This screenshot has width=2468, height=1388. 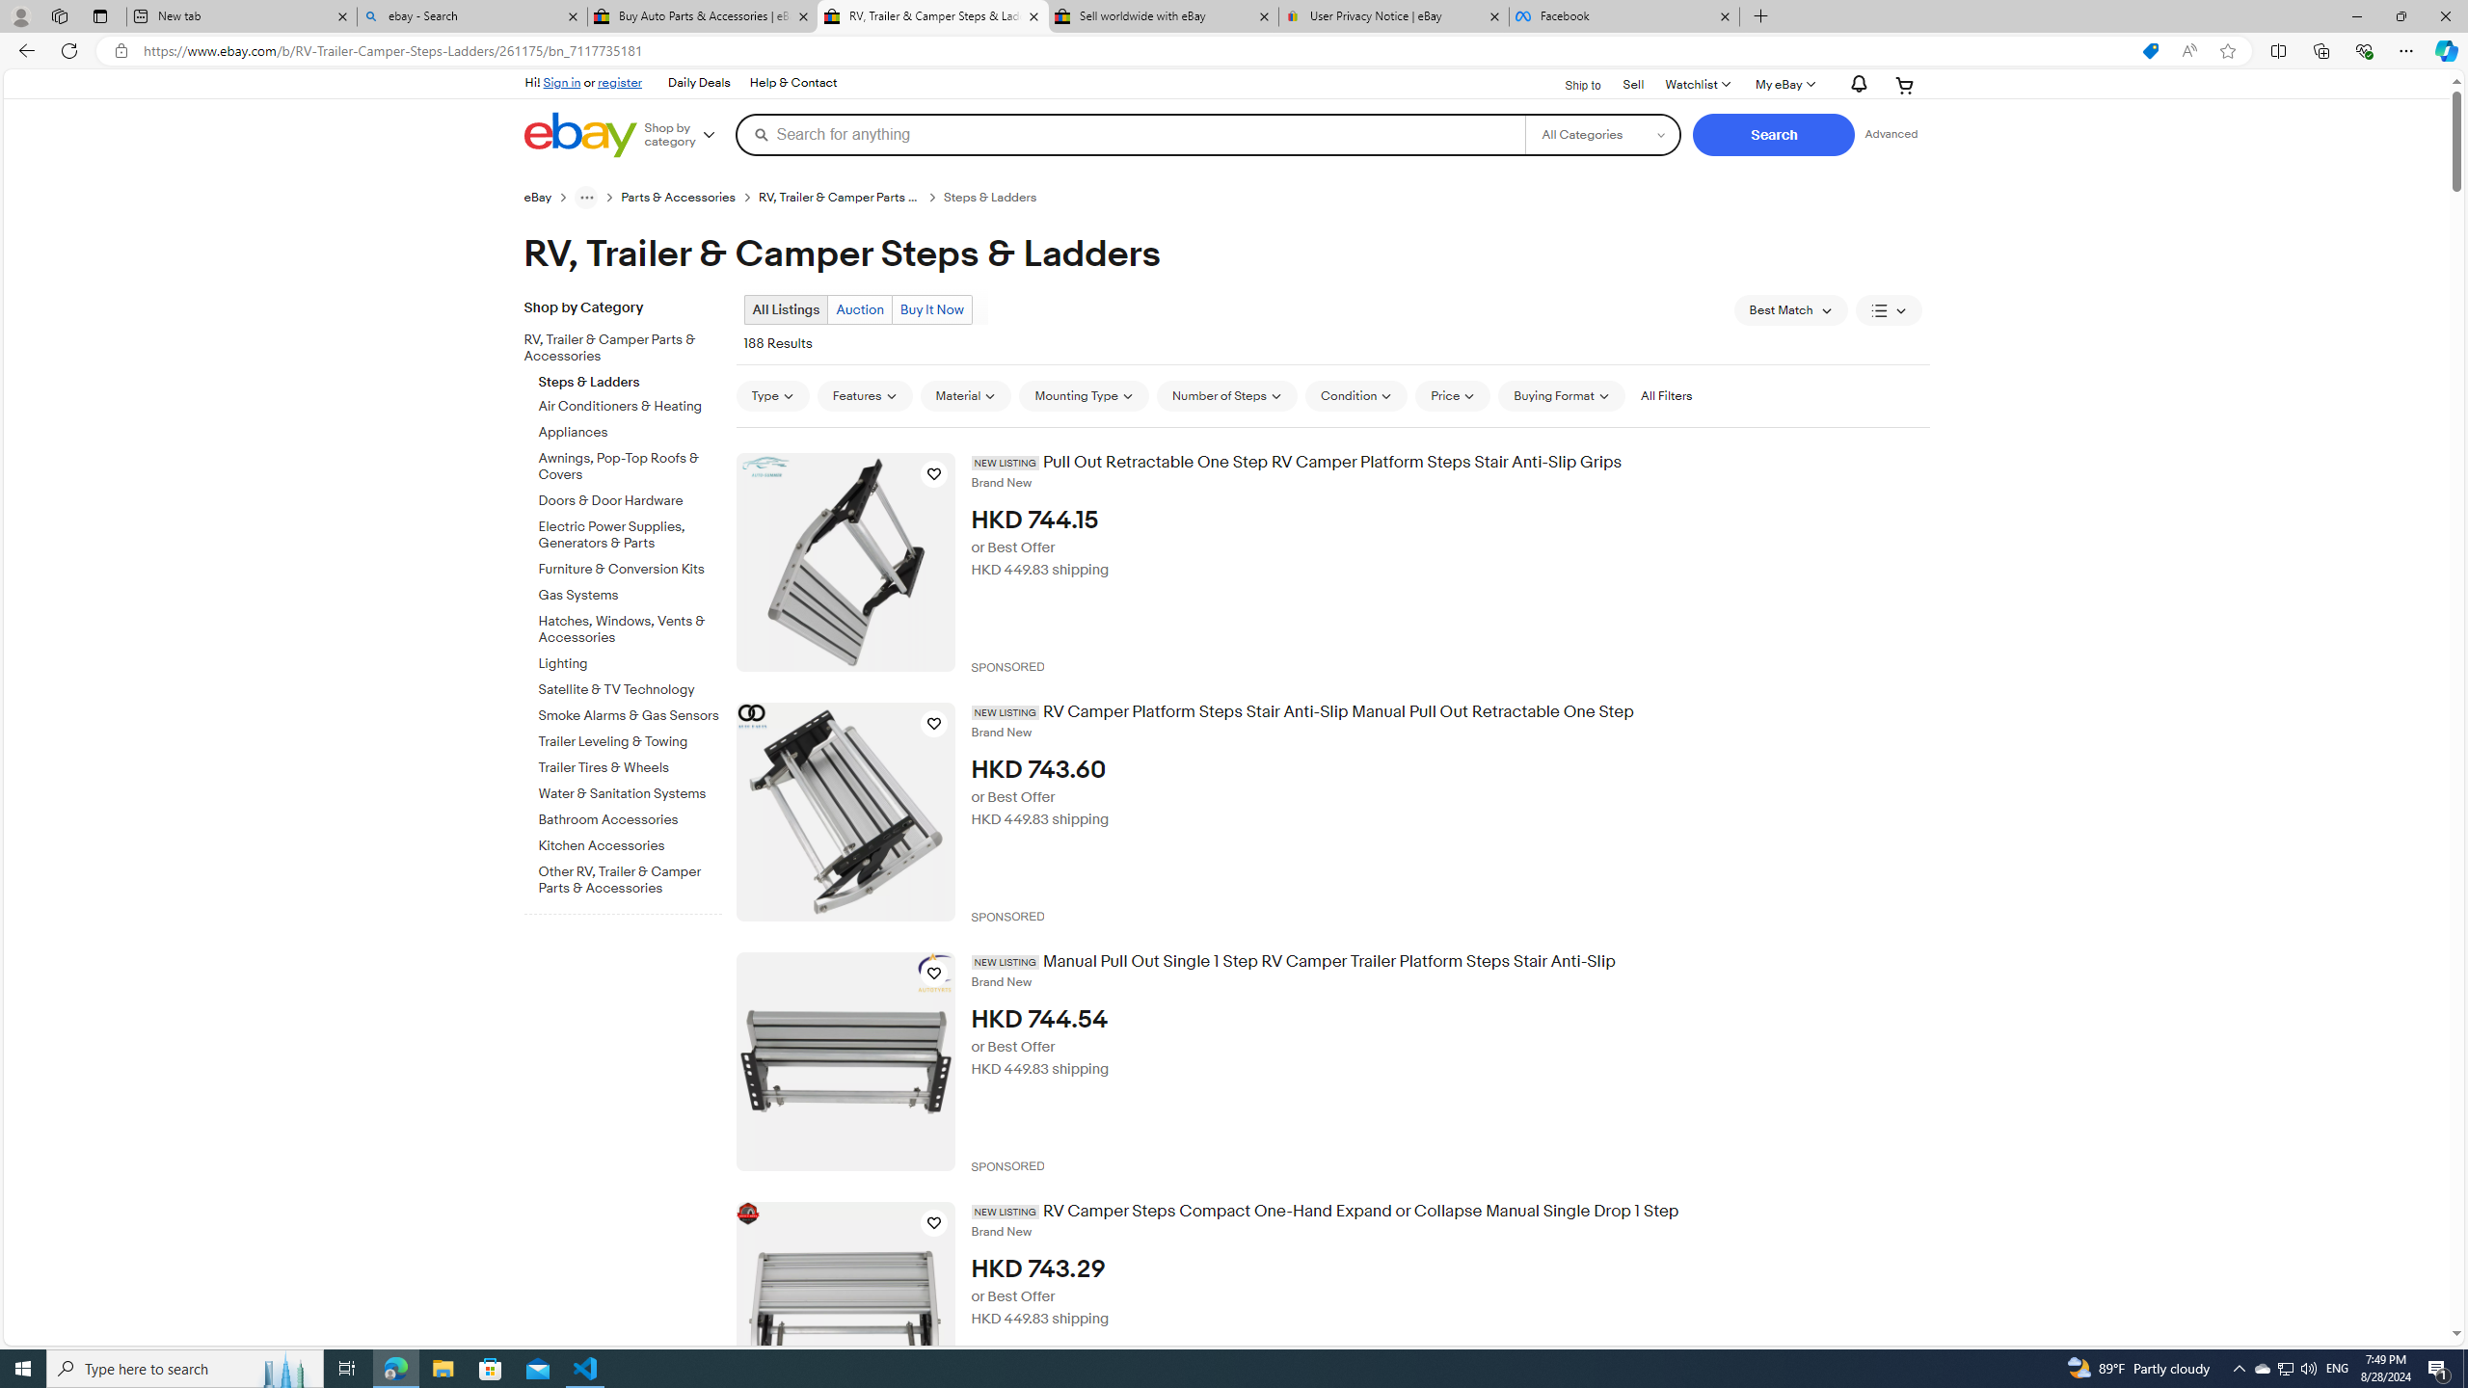 I want to click on Settings and more (Alt+F), so click(x=2406, y=50).